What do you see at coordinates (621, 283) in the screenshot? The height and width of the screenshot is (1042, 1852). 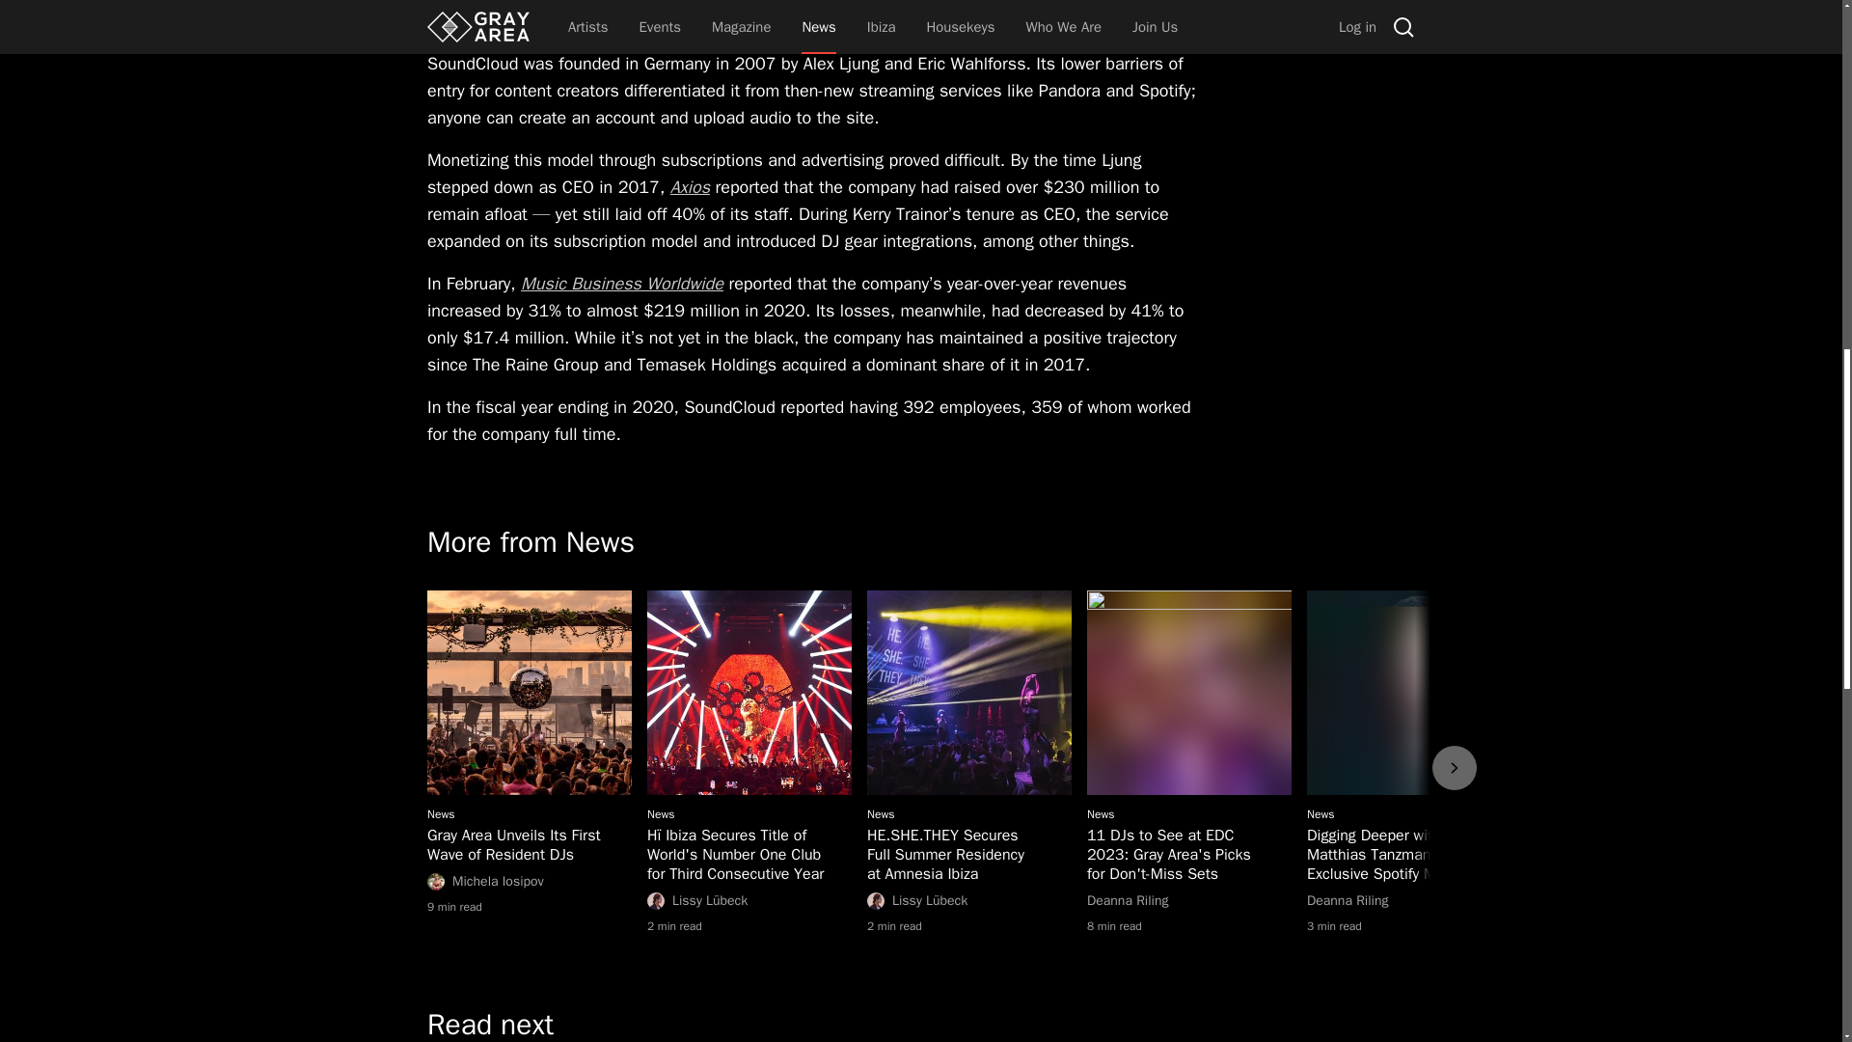 I see `Deanna Riling` at bounding box center [621, 283].